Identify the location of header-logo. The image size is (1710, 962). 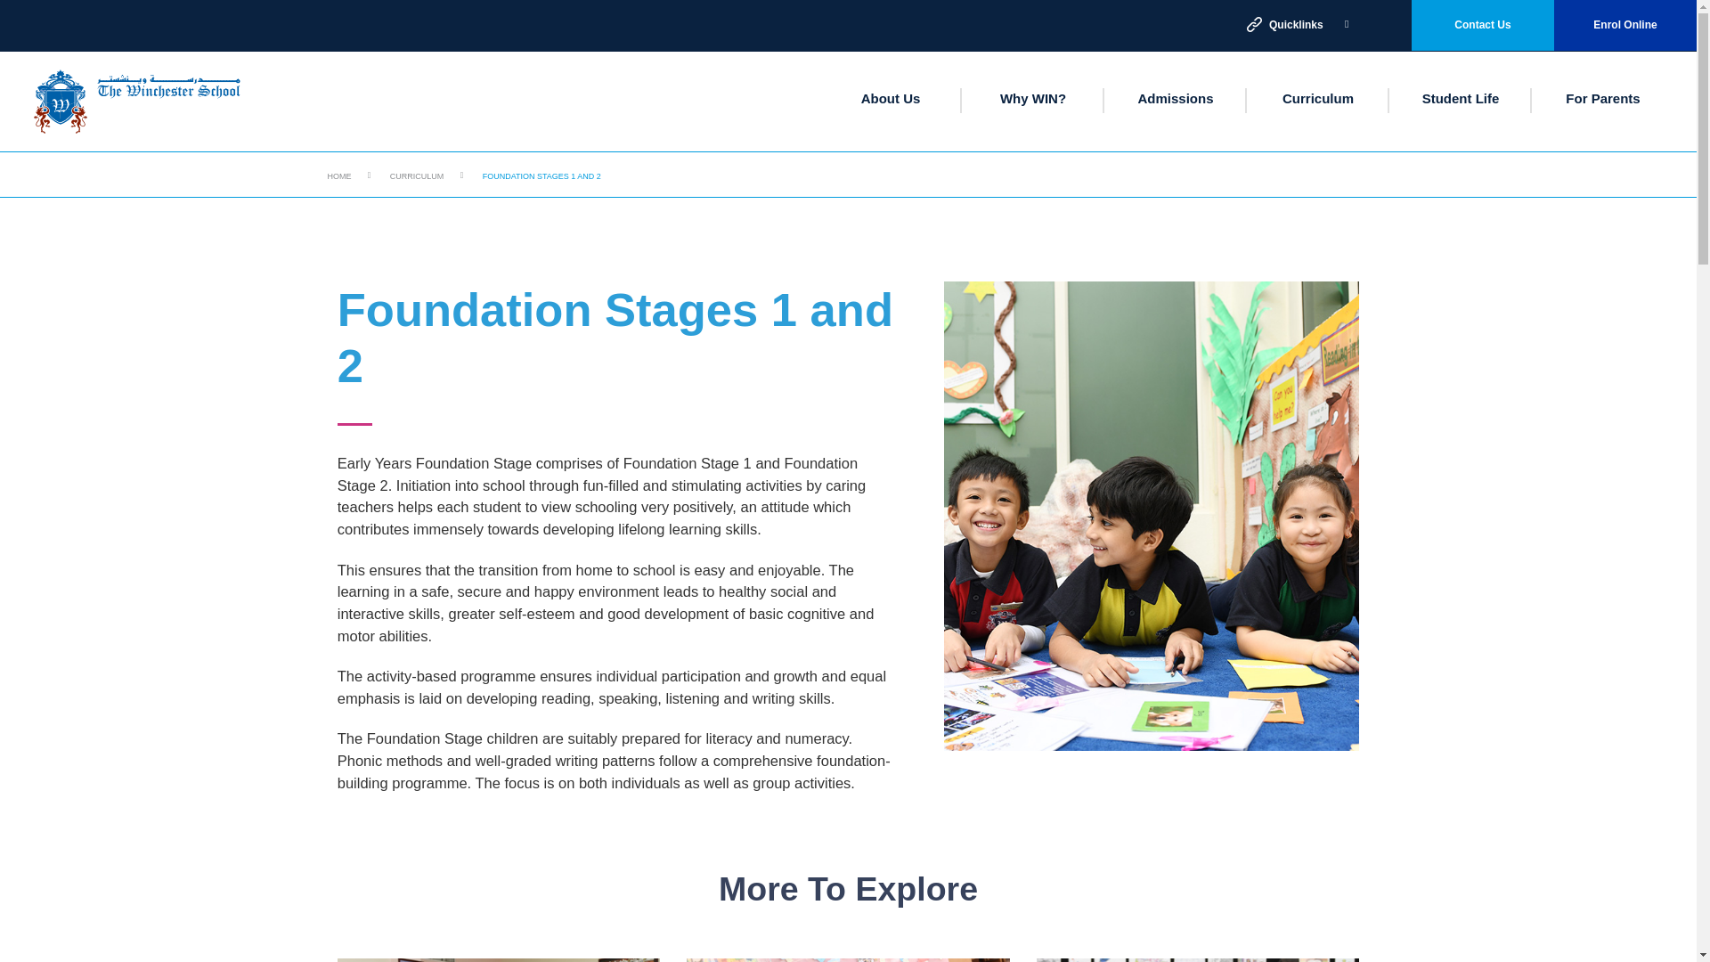
(137, 102).